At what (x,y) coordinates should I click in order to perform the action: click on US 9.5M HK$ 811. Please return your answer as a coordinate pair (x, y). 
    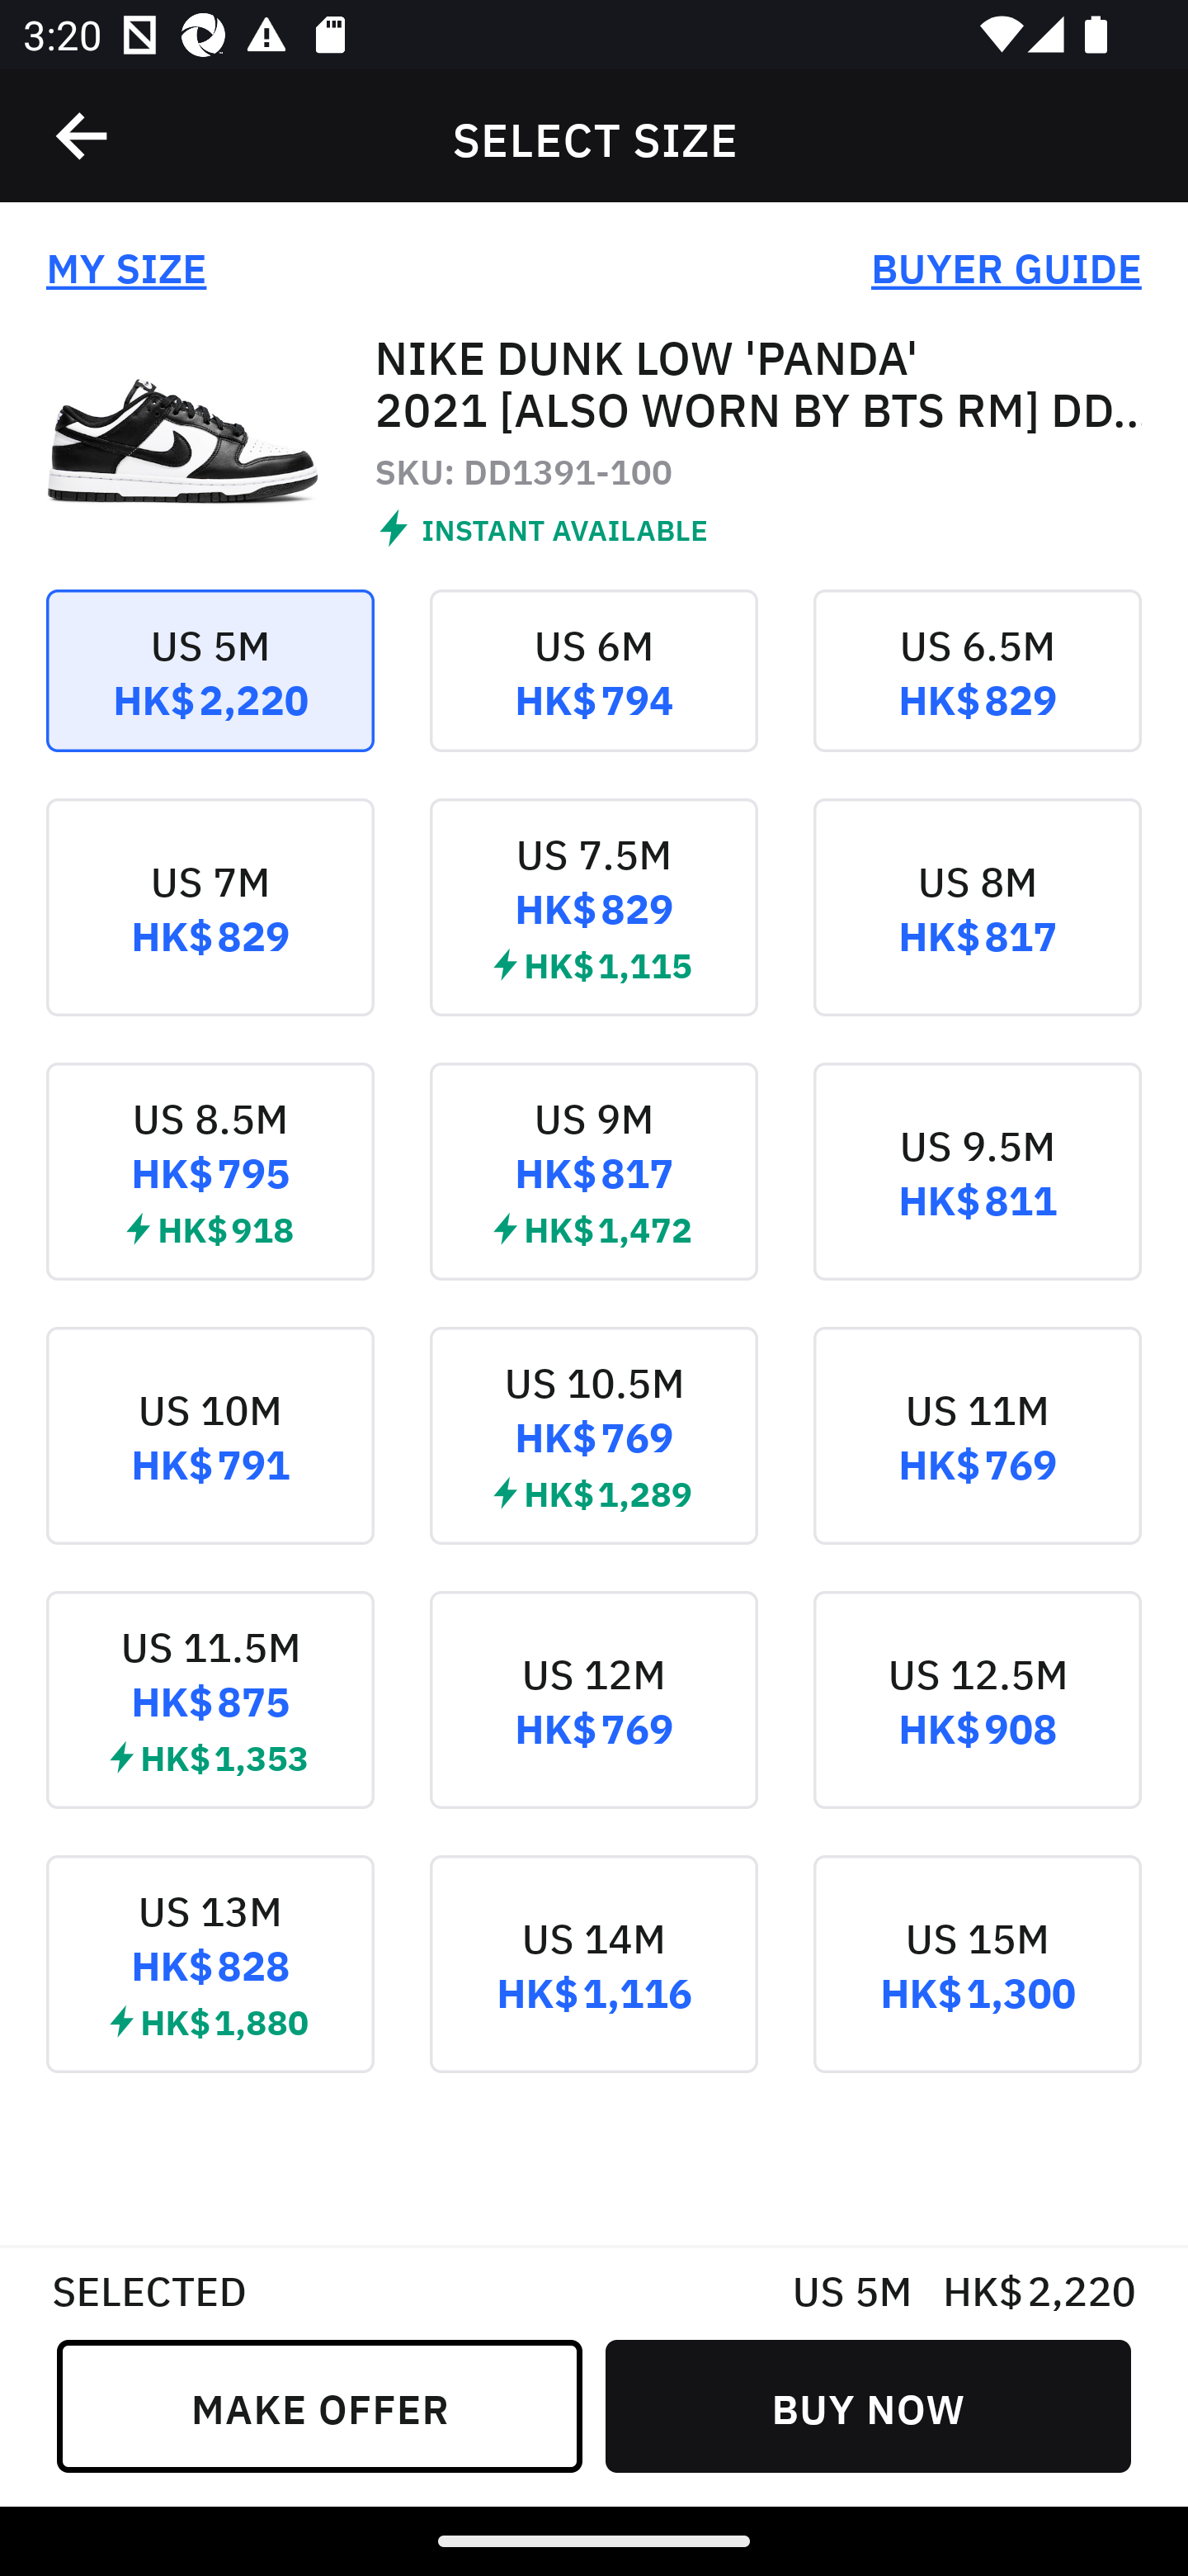
    Looking at the image, I should click on (977, 1194).